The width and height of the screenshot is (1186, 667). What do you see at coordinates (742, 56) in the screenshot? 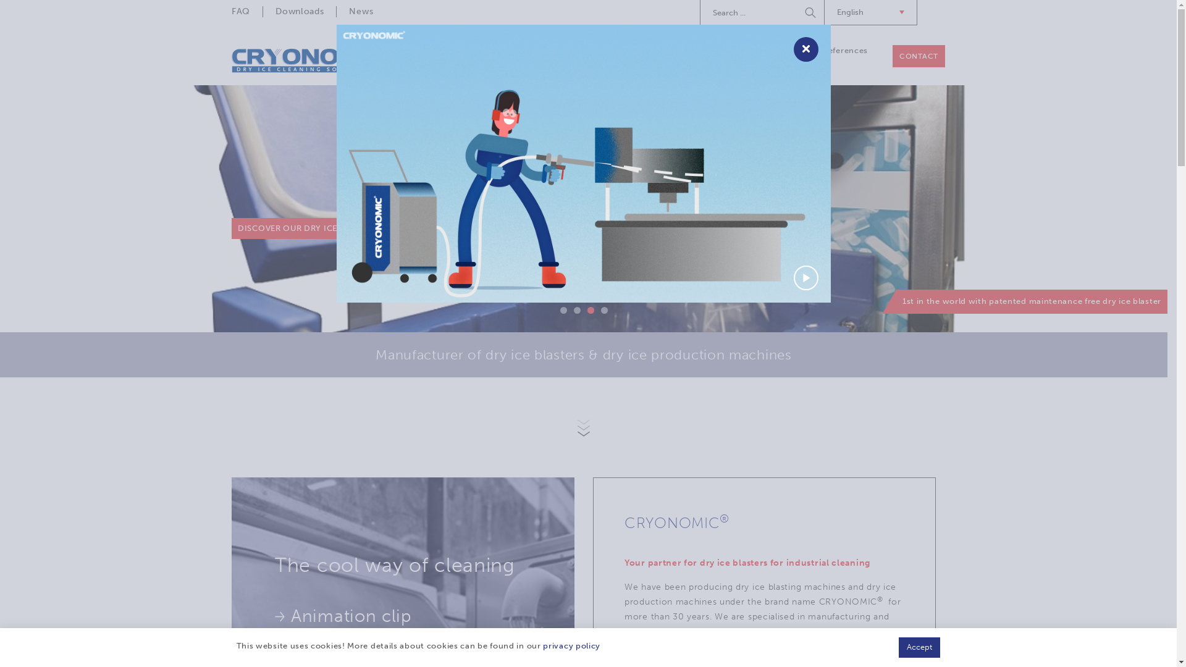
I see `Applications dry ice blasting` at bounding box center [742, 56].